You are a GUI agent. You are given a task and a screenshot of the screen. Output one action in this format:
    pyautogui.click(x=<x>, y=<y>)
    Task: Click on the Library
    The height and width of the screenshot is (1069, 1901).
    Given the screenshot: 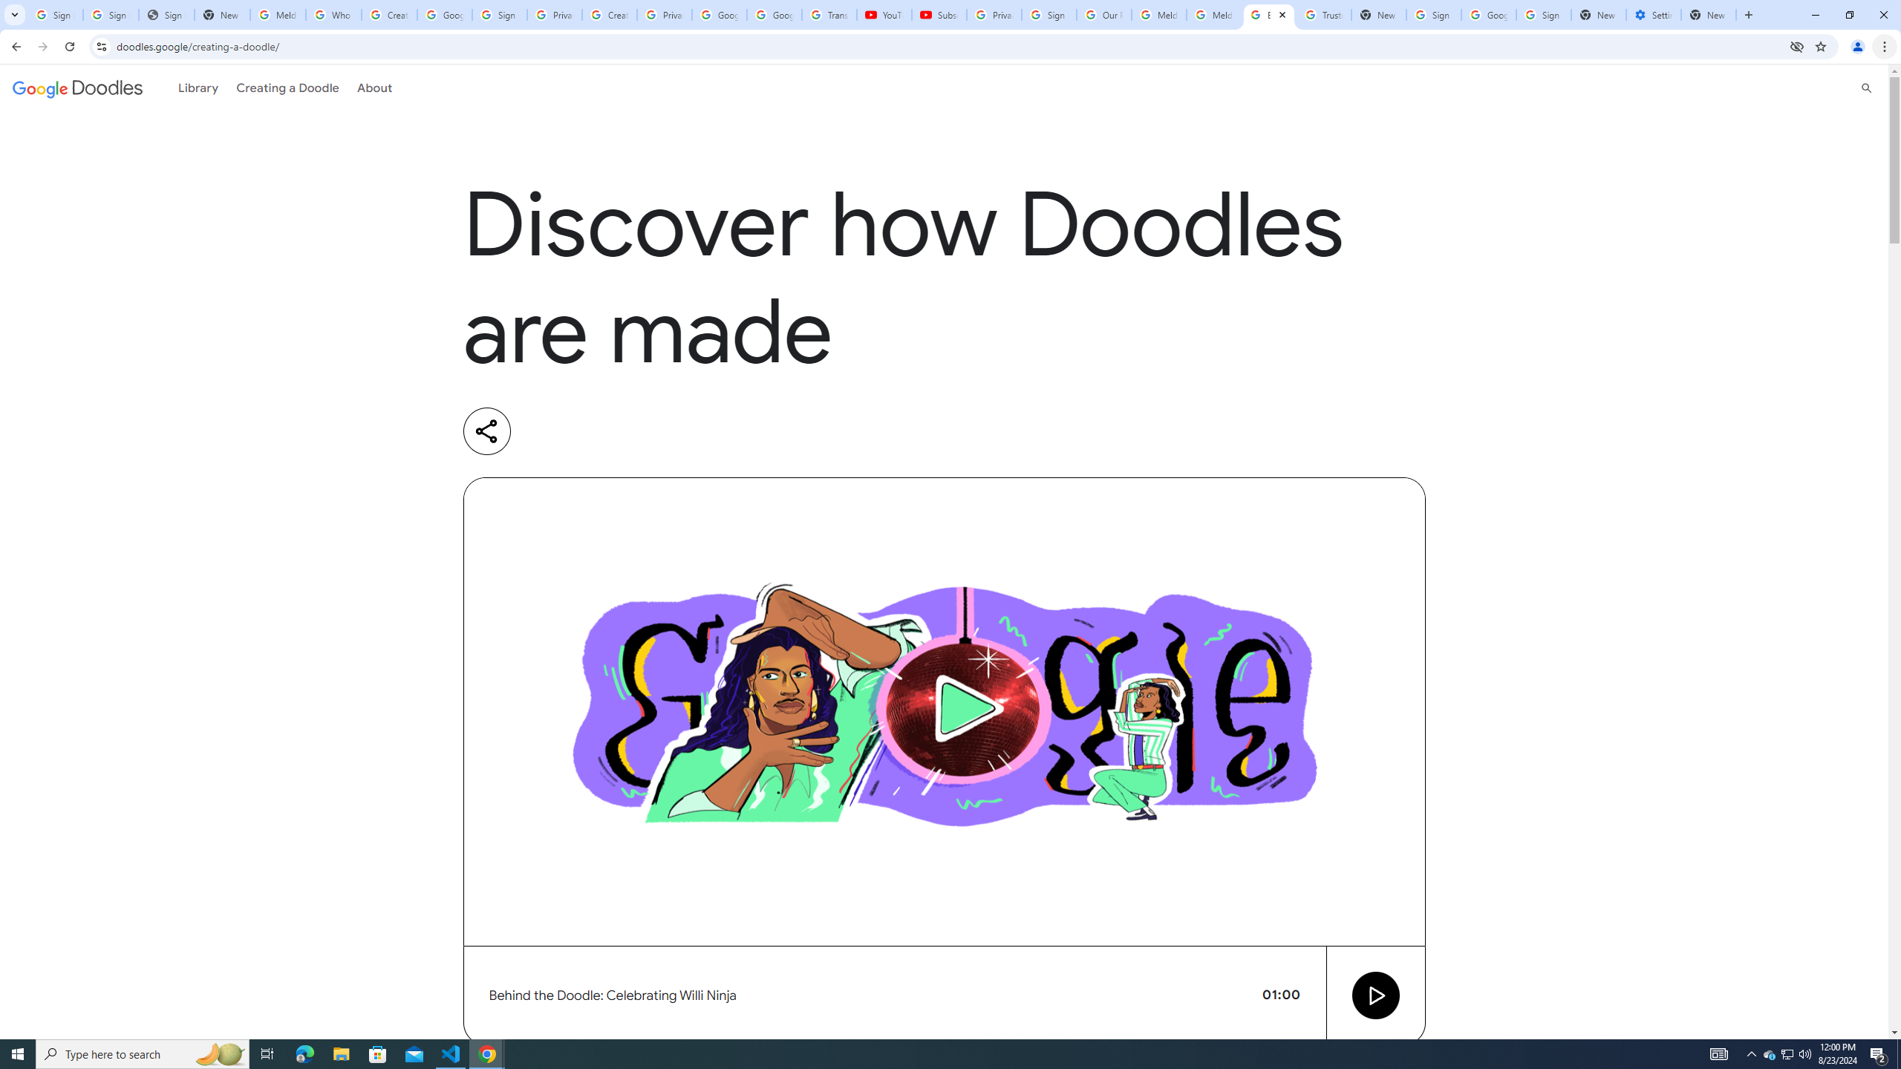 What is the action you would take?
    pyautogui.click(x=198, y=88)
    